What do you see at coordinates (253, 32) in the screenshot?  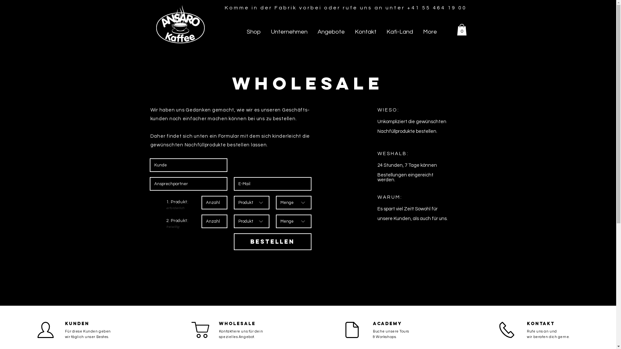 I see `Shop` at bounding box center [253, 32].